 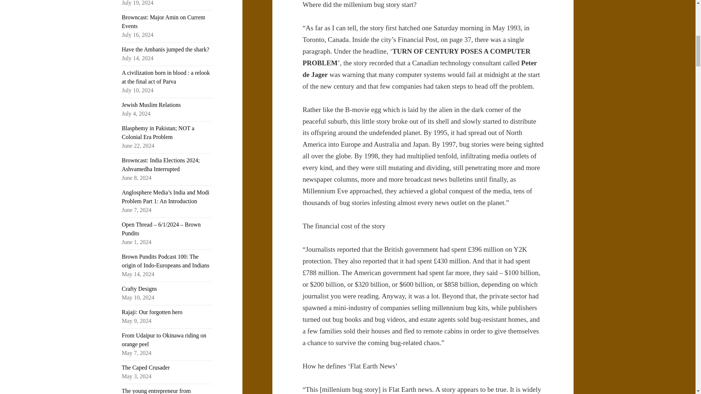 What do you see at coordinates (164, 21) in the screenshot?
I see `Browncast: Major Amin on Current Events` at bounding box center [164, 21].